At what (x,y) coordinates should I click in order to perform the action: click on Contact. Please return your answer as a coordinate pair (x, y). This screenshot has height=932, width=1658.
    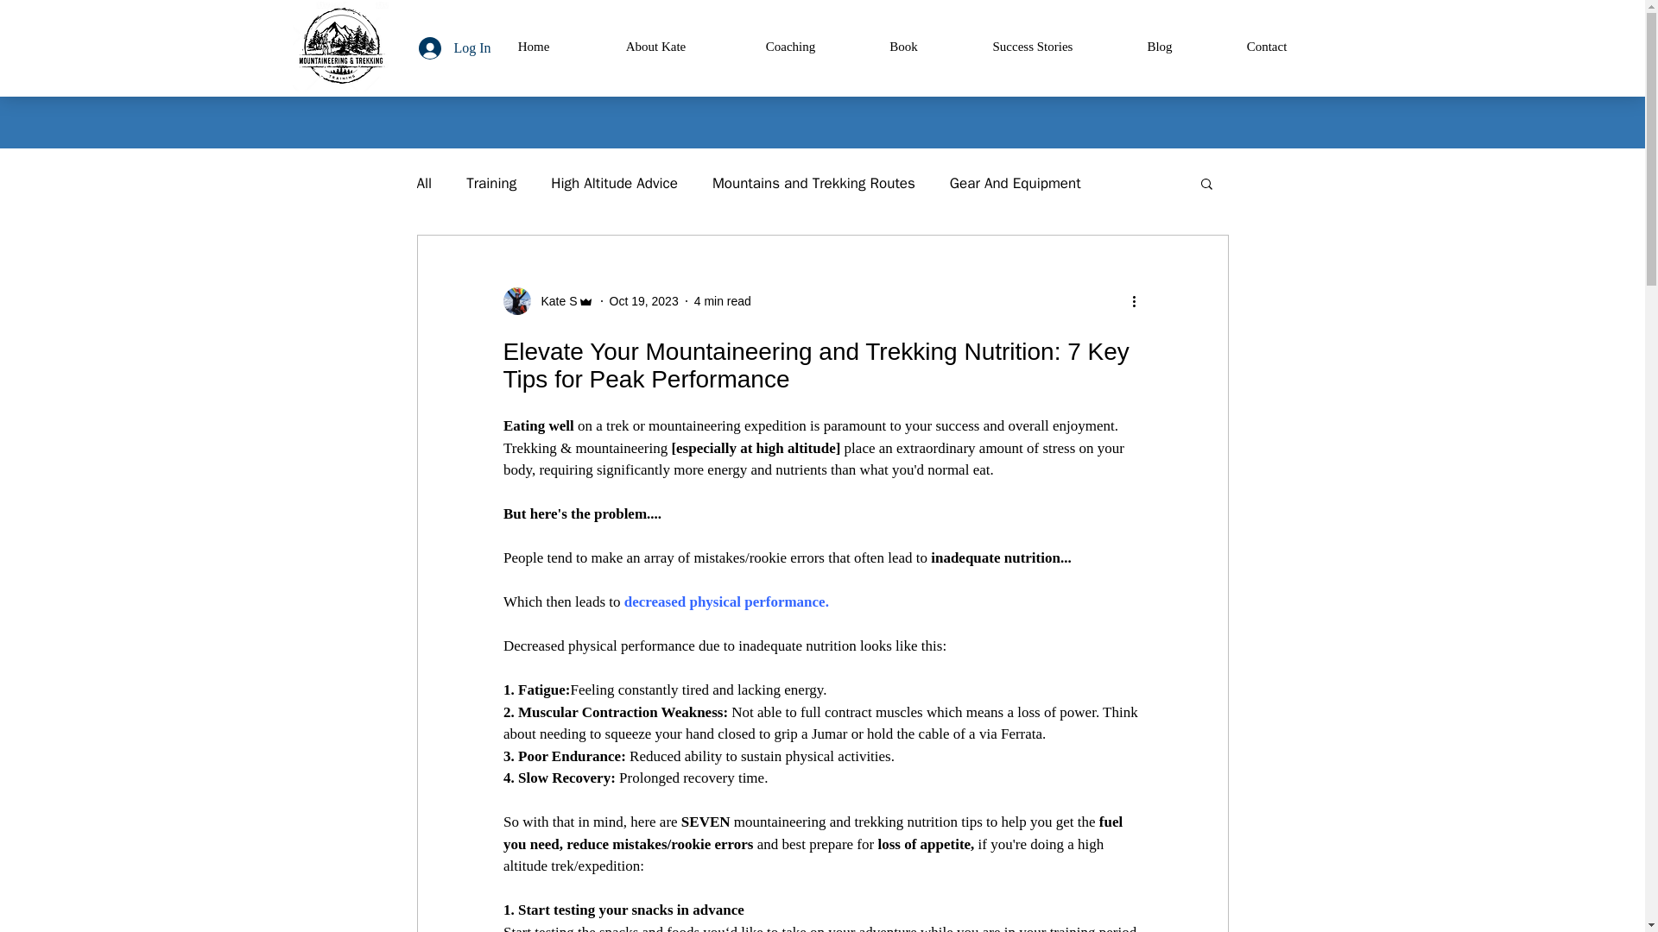
    Looking at the image, I should click on (1266, 47).